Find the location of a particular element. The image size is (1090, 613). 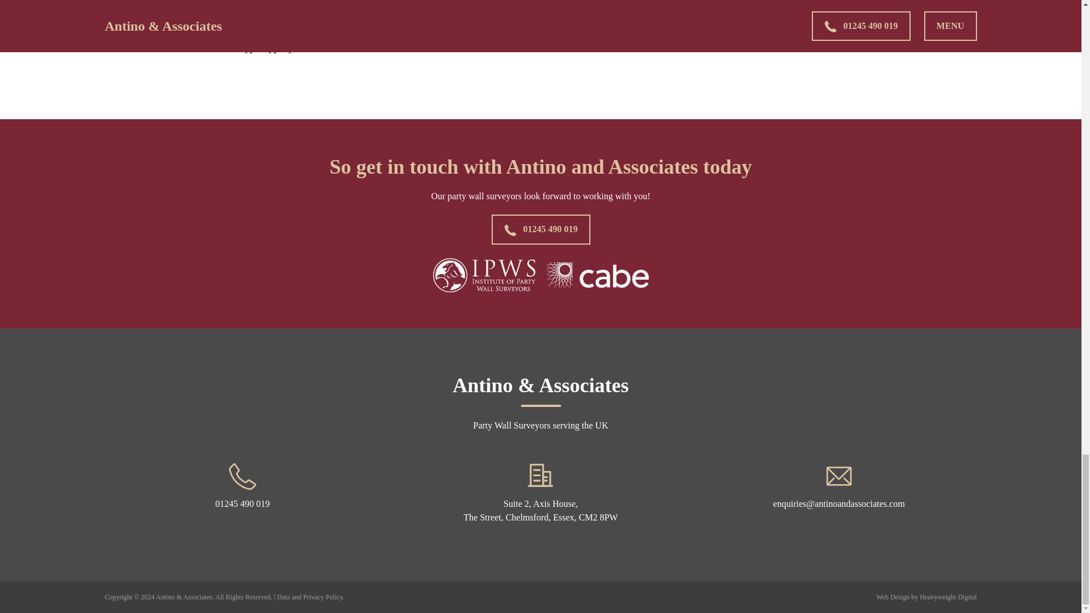

Heavyweight Digital is located at coordinates (948, 597).